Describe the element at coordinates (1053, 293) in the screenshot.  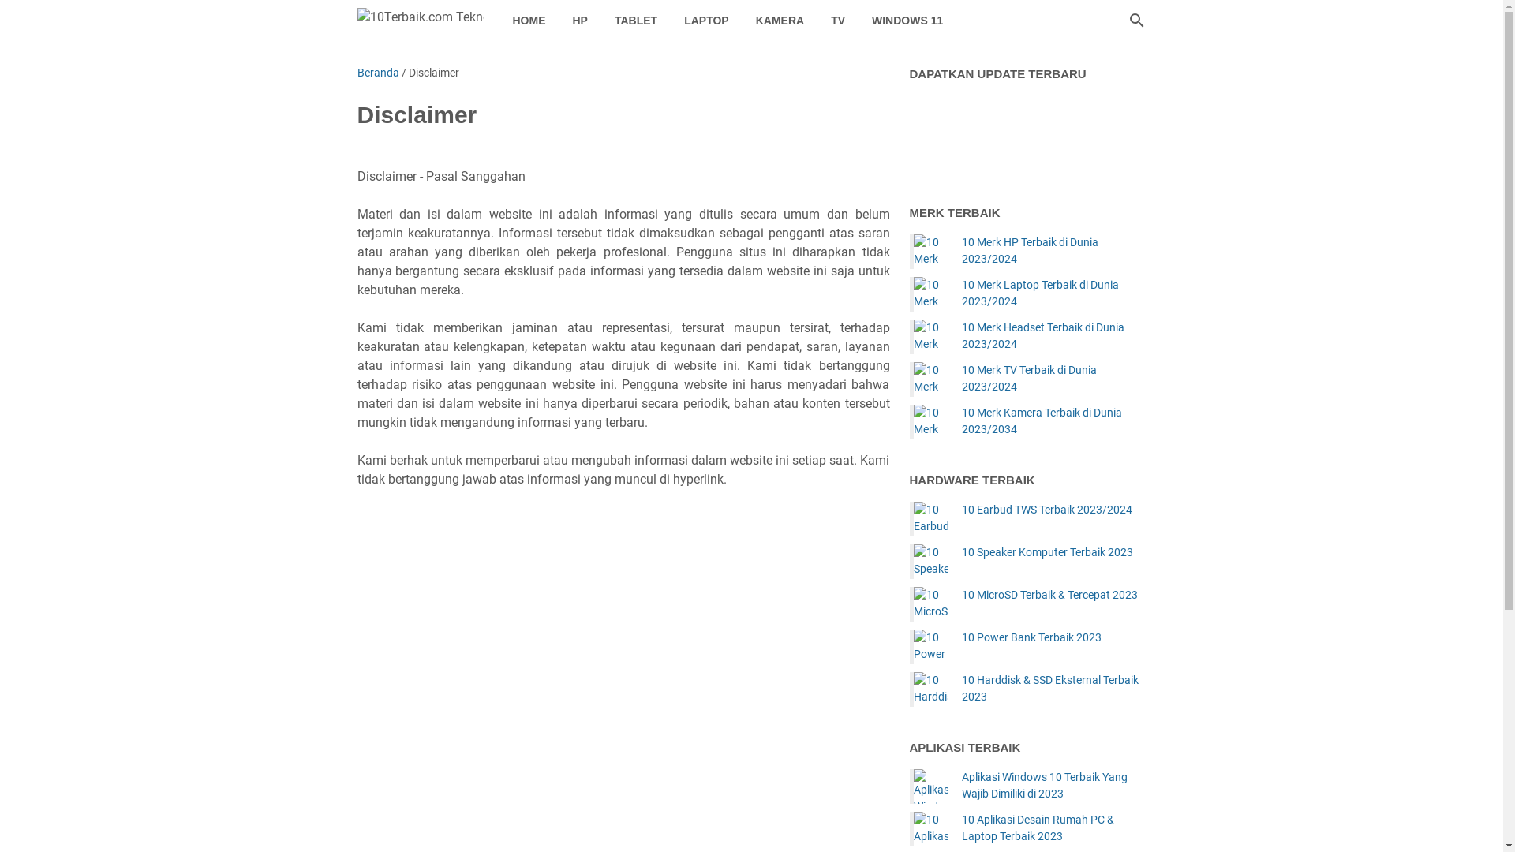
I see `10 Merk Laptop Terbaik di Dunia 2023/2024` at that location.